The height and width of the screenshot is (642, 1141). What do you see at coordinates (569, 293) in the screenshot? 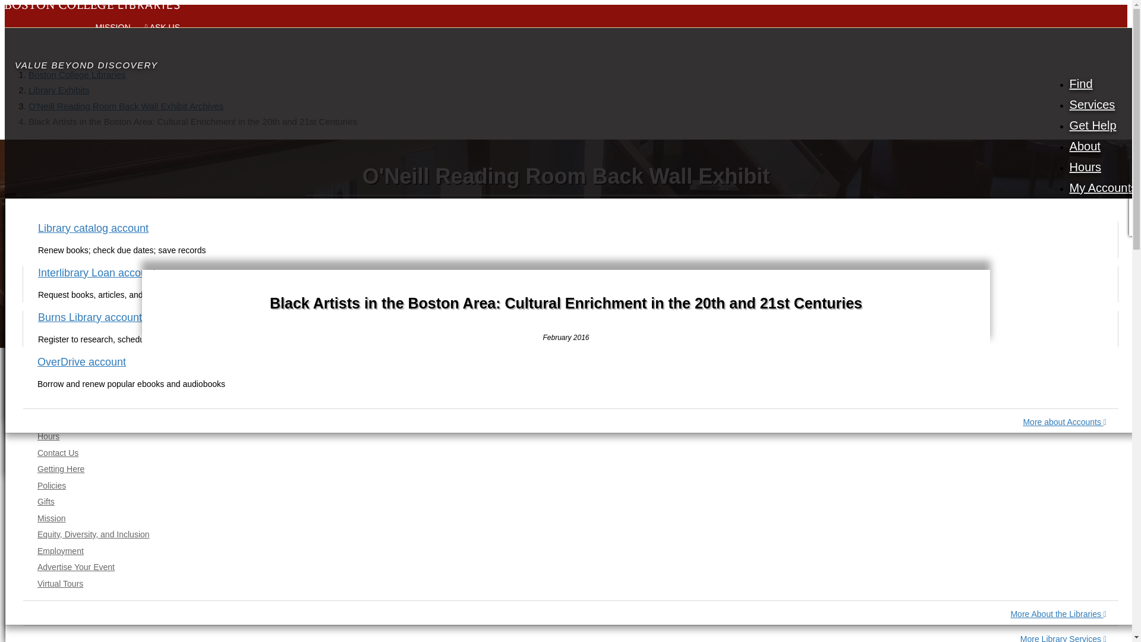
I see `Course Reserves` at bounding box center [569, 293].